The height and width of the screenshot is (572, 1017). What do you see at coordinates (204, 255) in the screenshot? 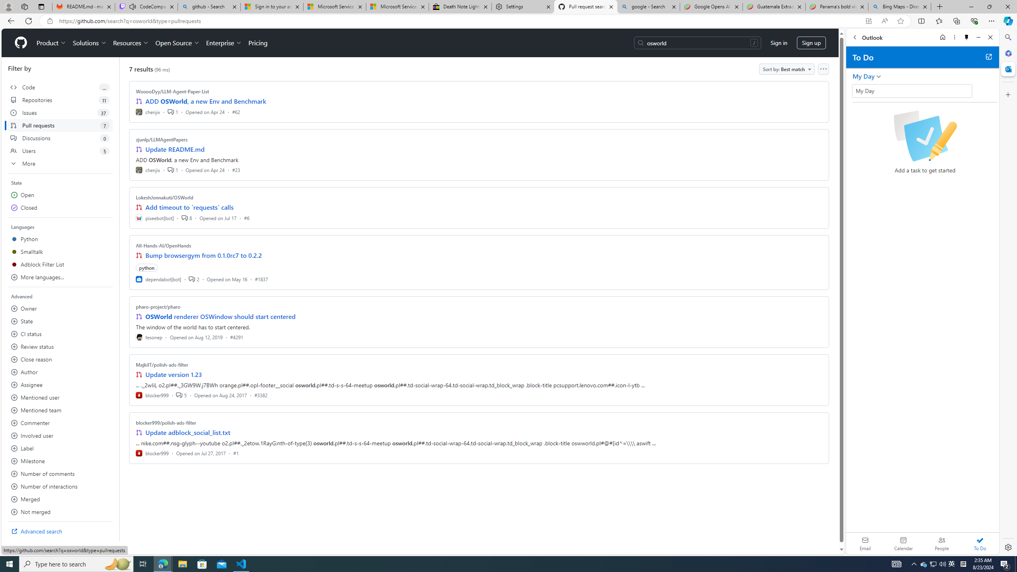
I see `Bump browsergym from 0.1.0rc7 to 0.2.2` at bounding box center [204, 255].